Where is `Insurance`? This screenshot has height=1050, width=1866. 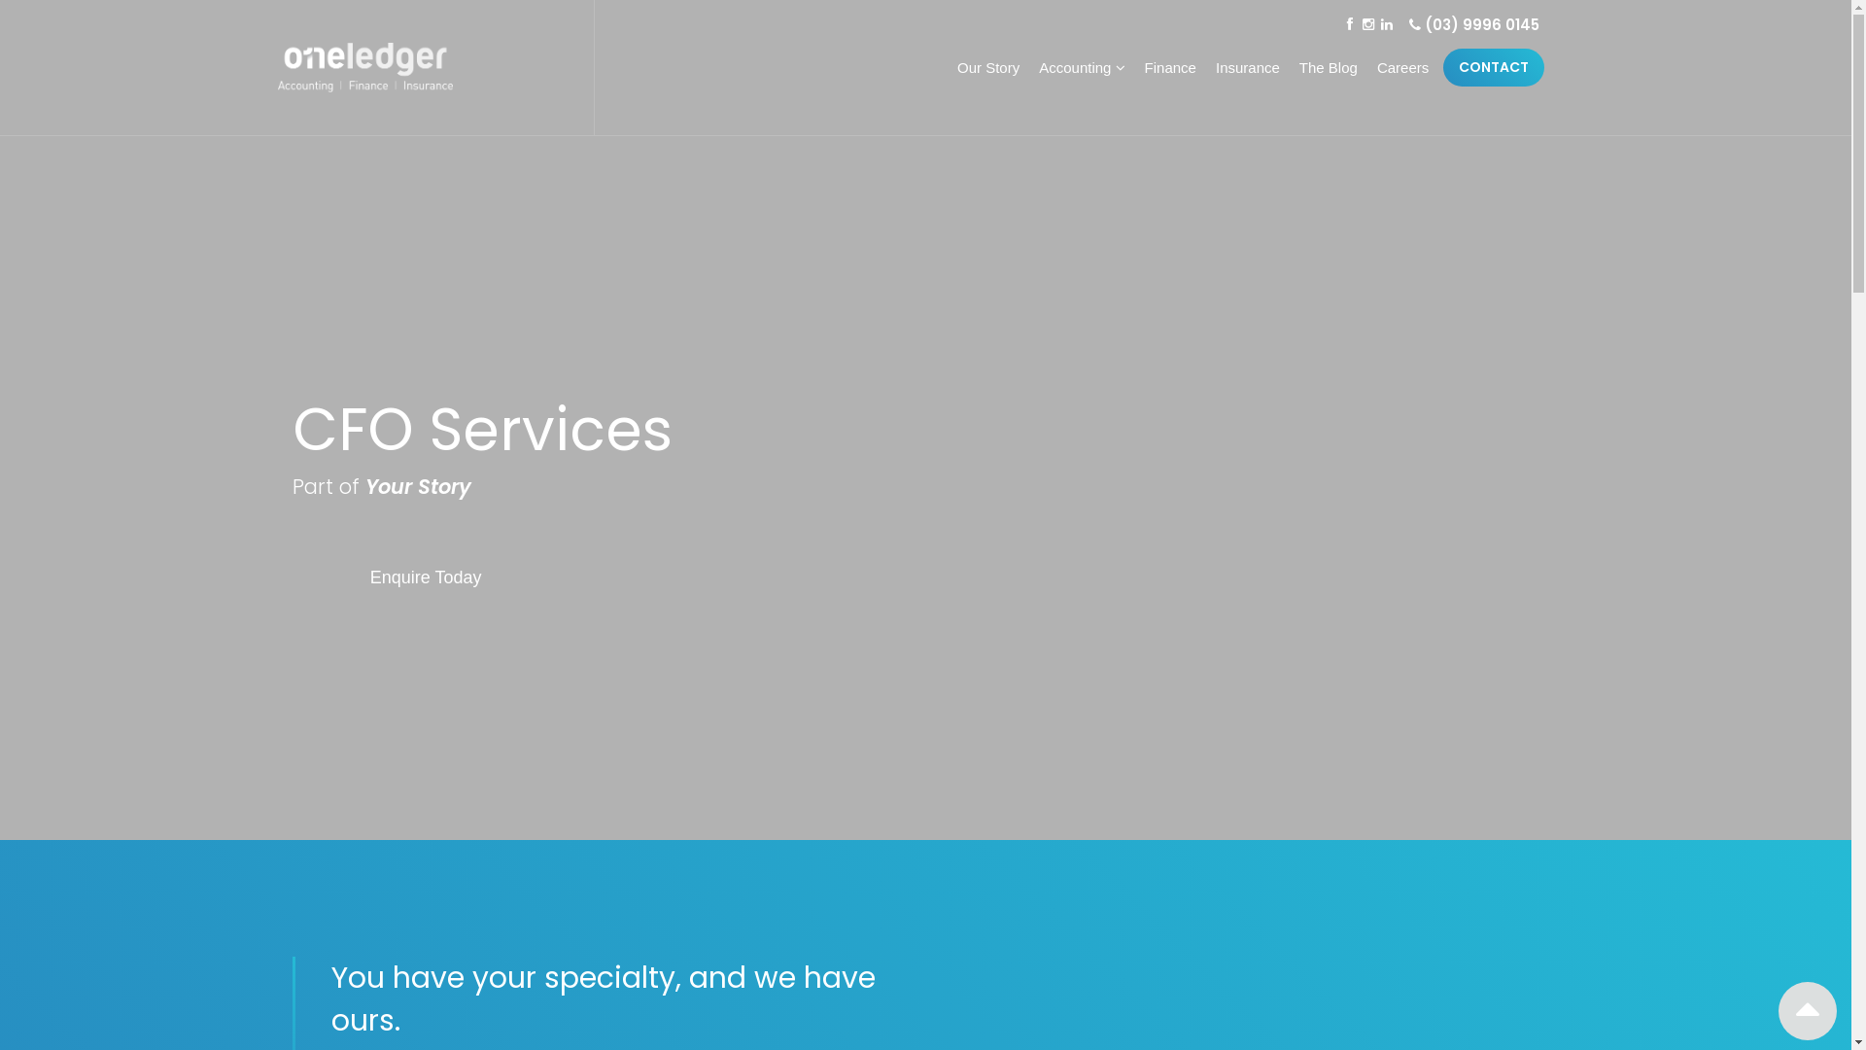
Insurance is located at coordinates (1243, 67).